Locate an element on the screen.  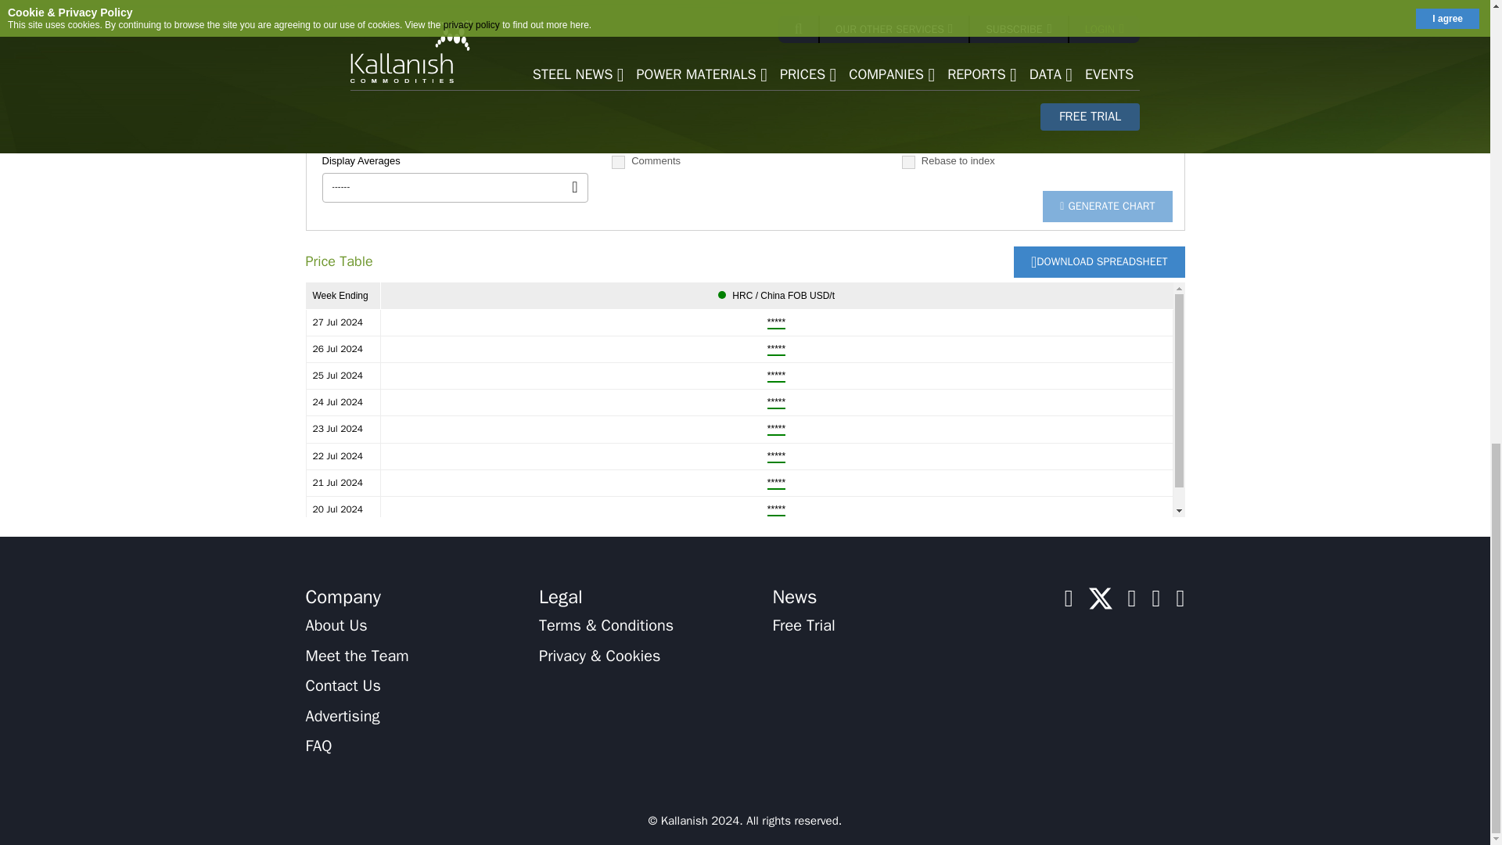
Select Price Series is located at coordinates (1035, 66).